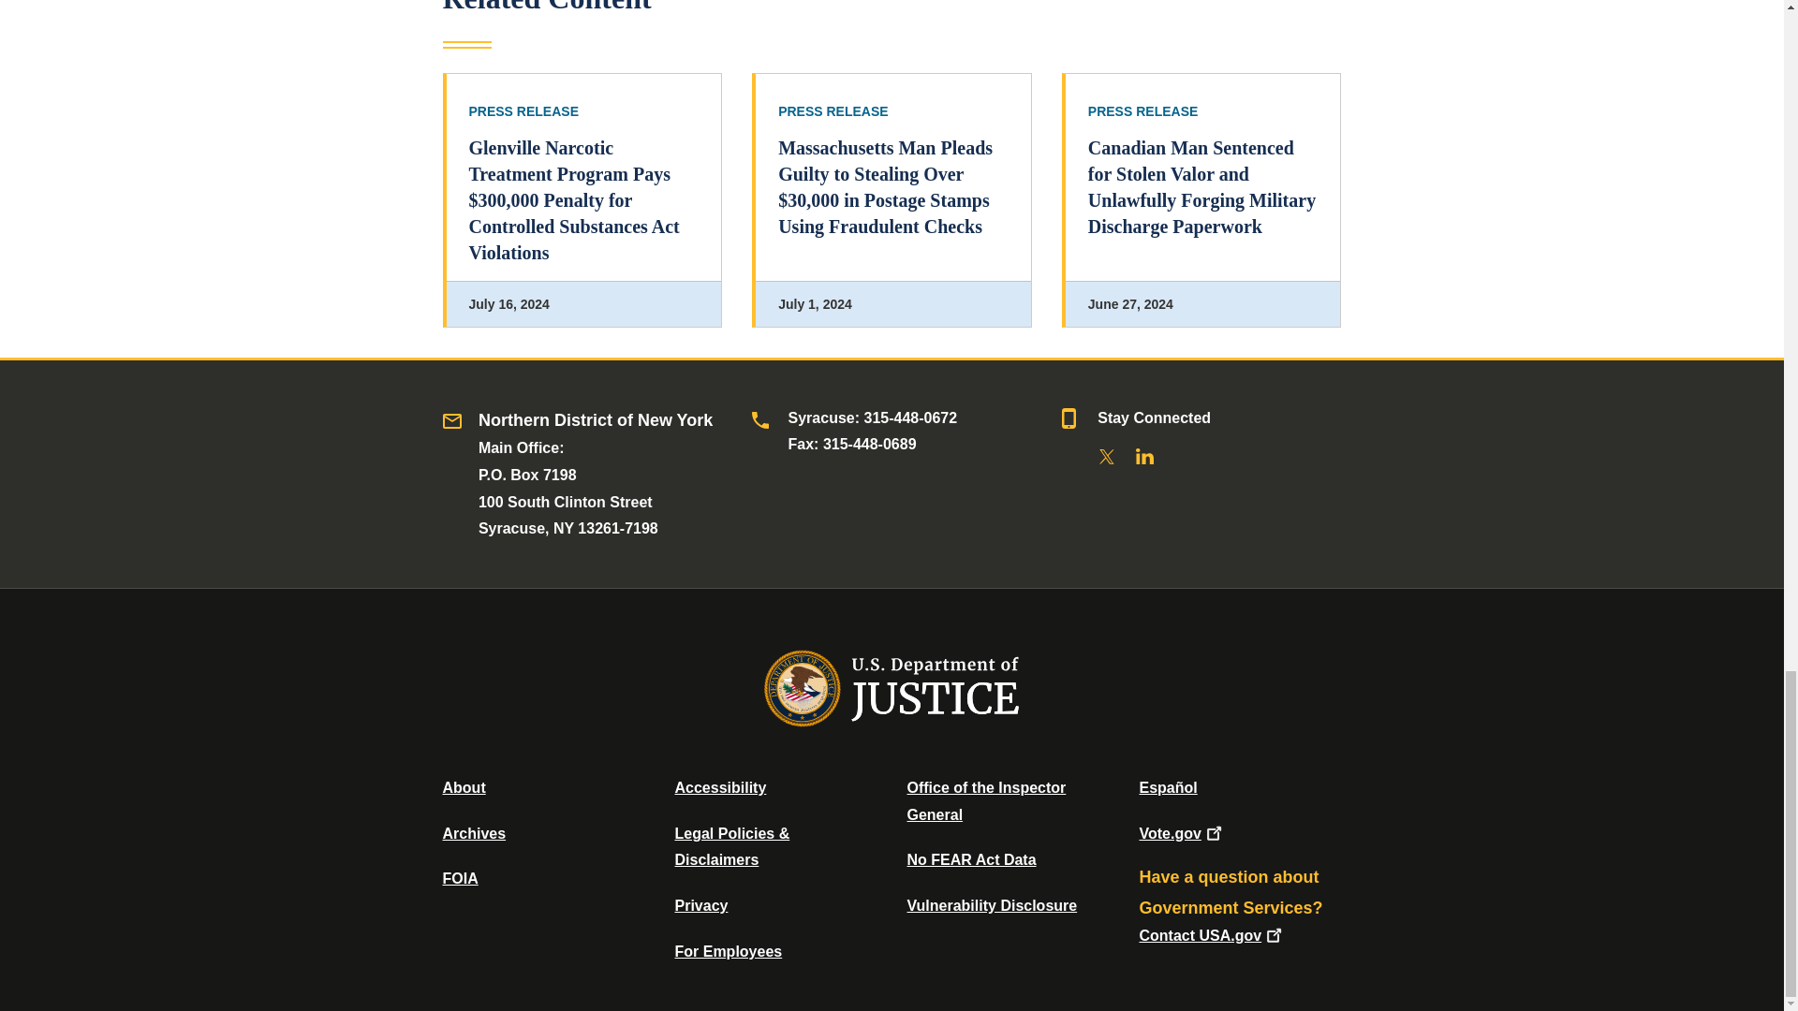 The image size is (1798, 1011). Describe the element at coordinates (970, 859) in the screenshot. I see `Data Posted Pursuant To The No Fear Act` at that location.